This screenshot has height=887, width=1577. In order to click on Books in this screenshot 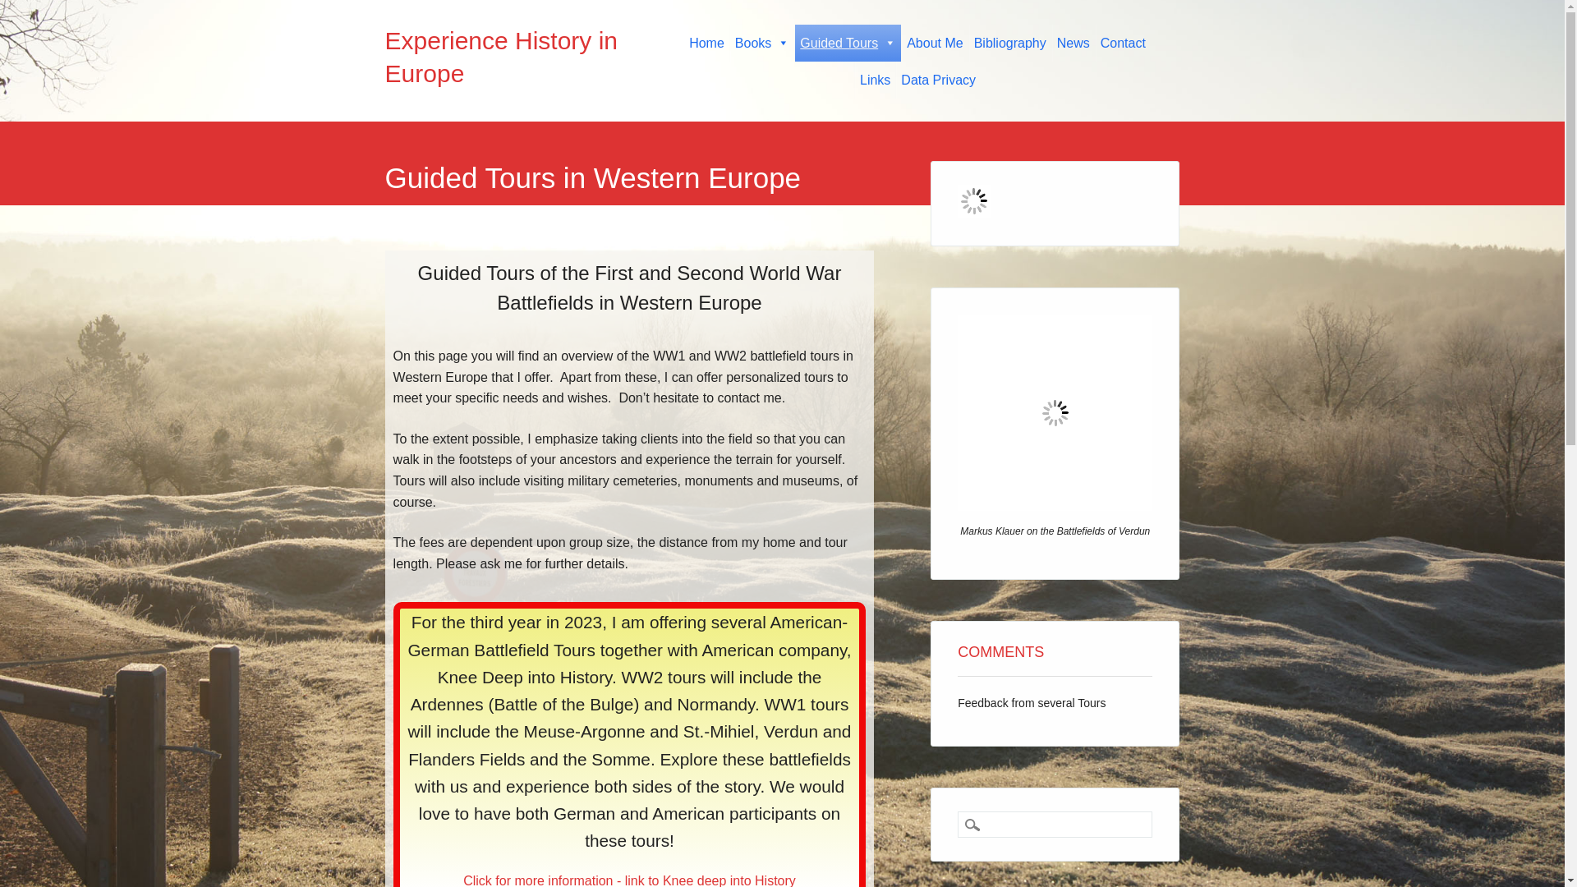, I will do `click(762, 43)`.